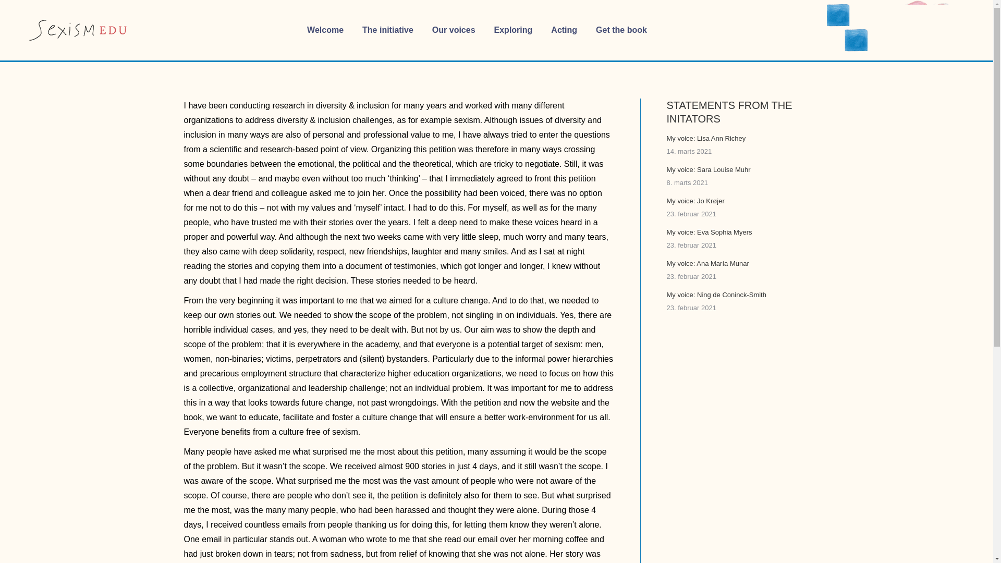  I want to click on Get the book, so click(621, 30).